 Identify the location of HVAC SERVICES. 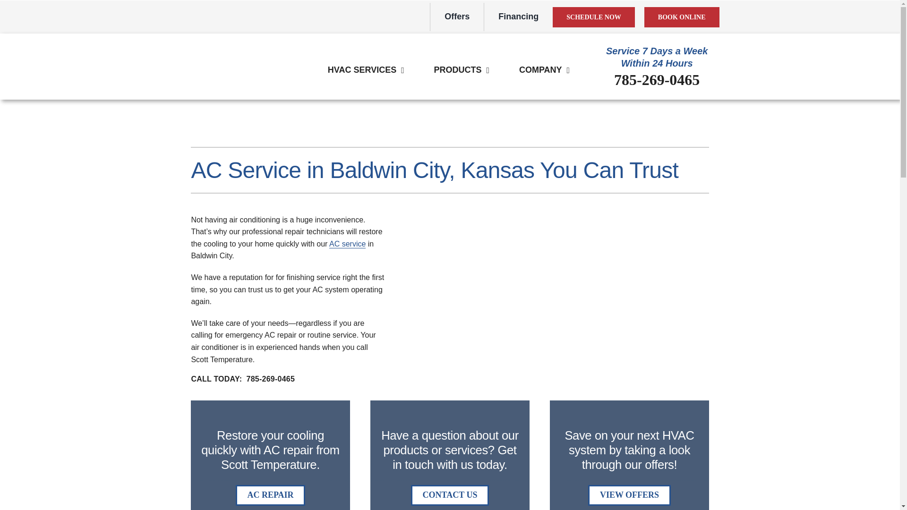
(362, 70).